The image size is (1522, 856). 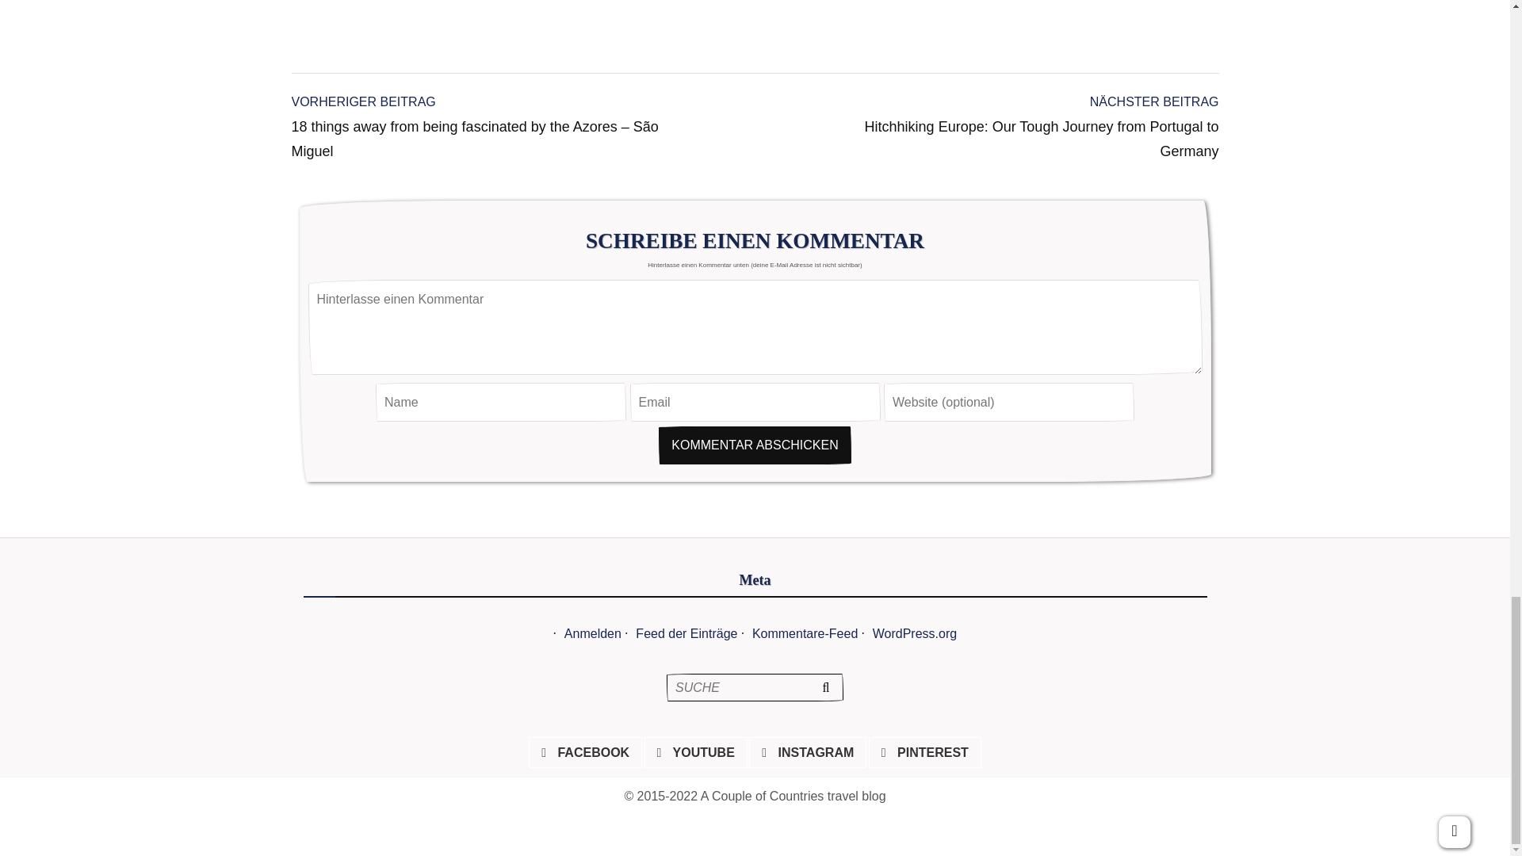 I want to click on Anmelden, so click(x=593, y=632).